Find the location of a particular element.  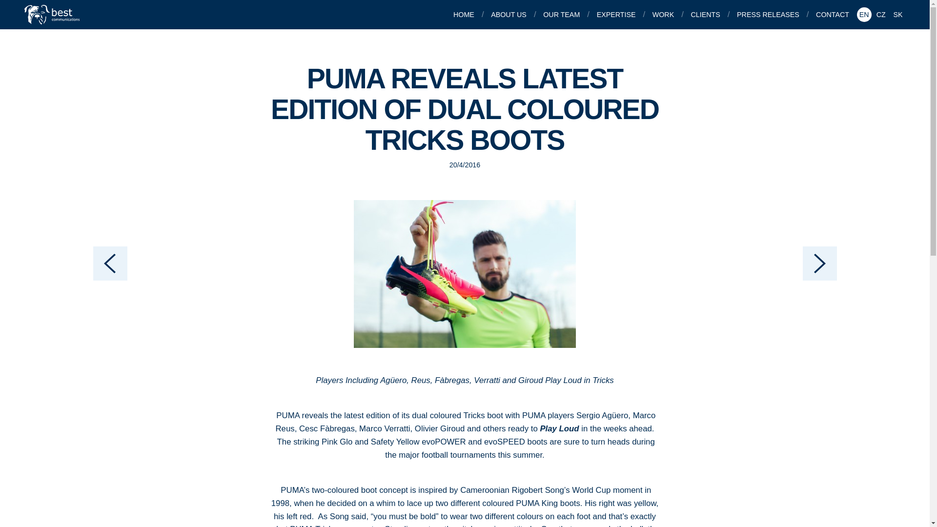

SK is located at coordinates (898, 15).